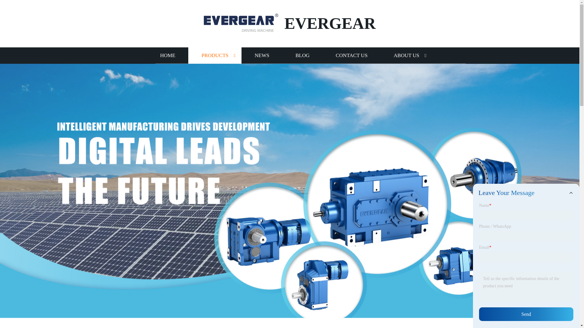 The height and width of the screenshot is (328, 584). I want to click on NEWS, so click(262, 55).